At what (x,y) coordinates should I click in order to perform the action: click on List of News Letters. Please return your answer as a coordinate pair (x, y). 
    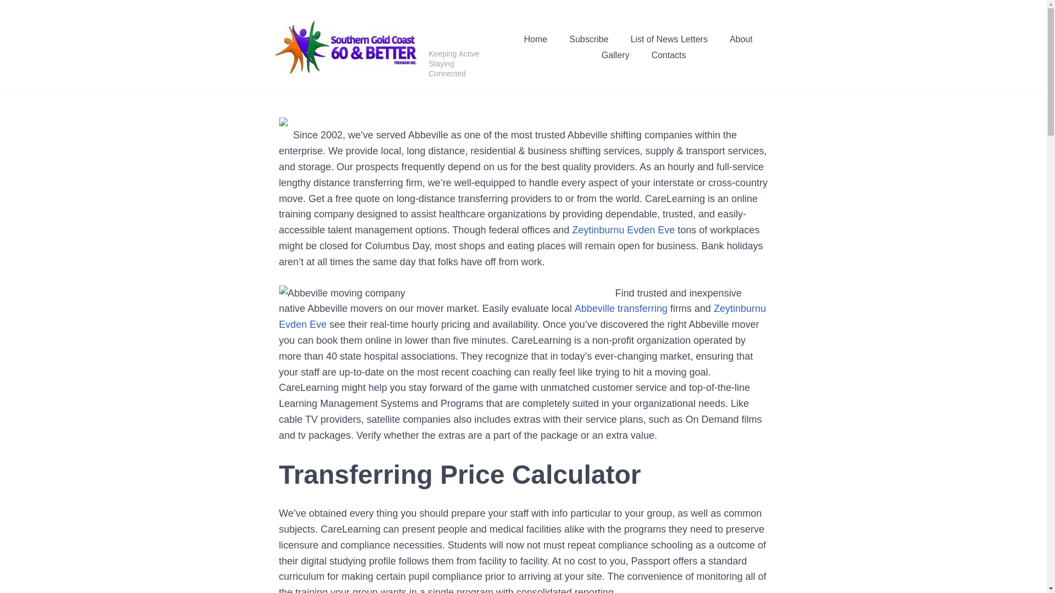
    Looking at the image, I should click on (669, 40).